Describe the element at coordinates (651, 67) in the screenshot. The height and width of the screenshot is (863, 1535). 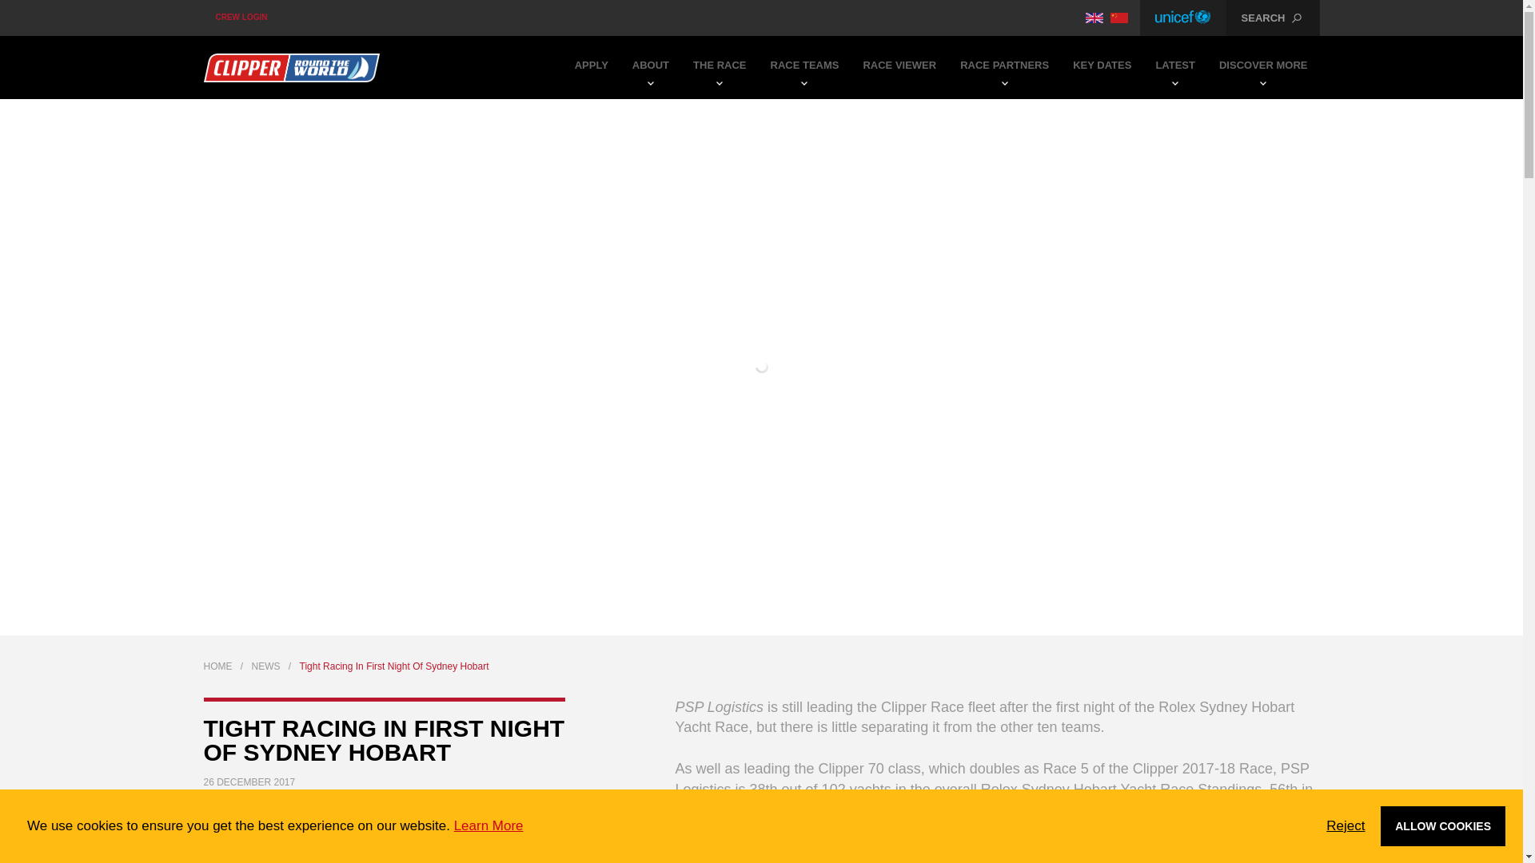
I see `ABOUT` at that location.